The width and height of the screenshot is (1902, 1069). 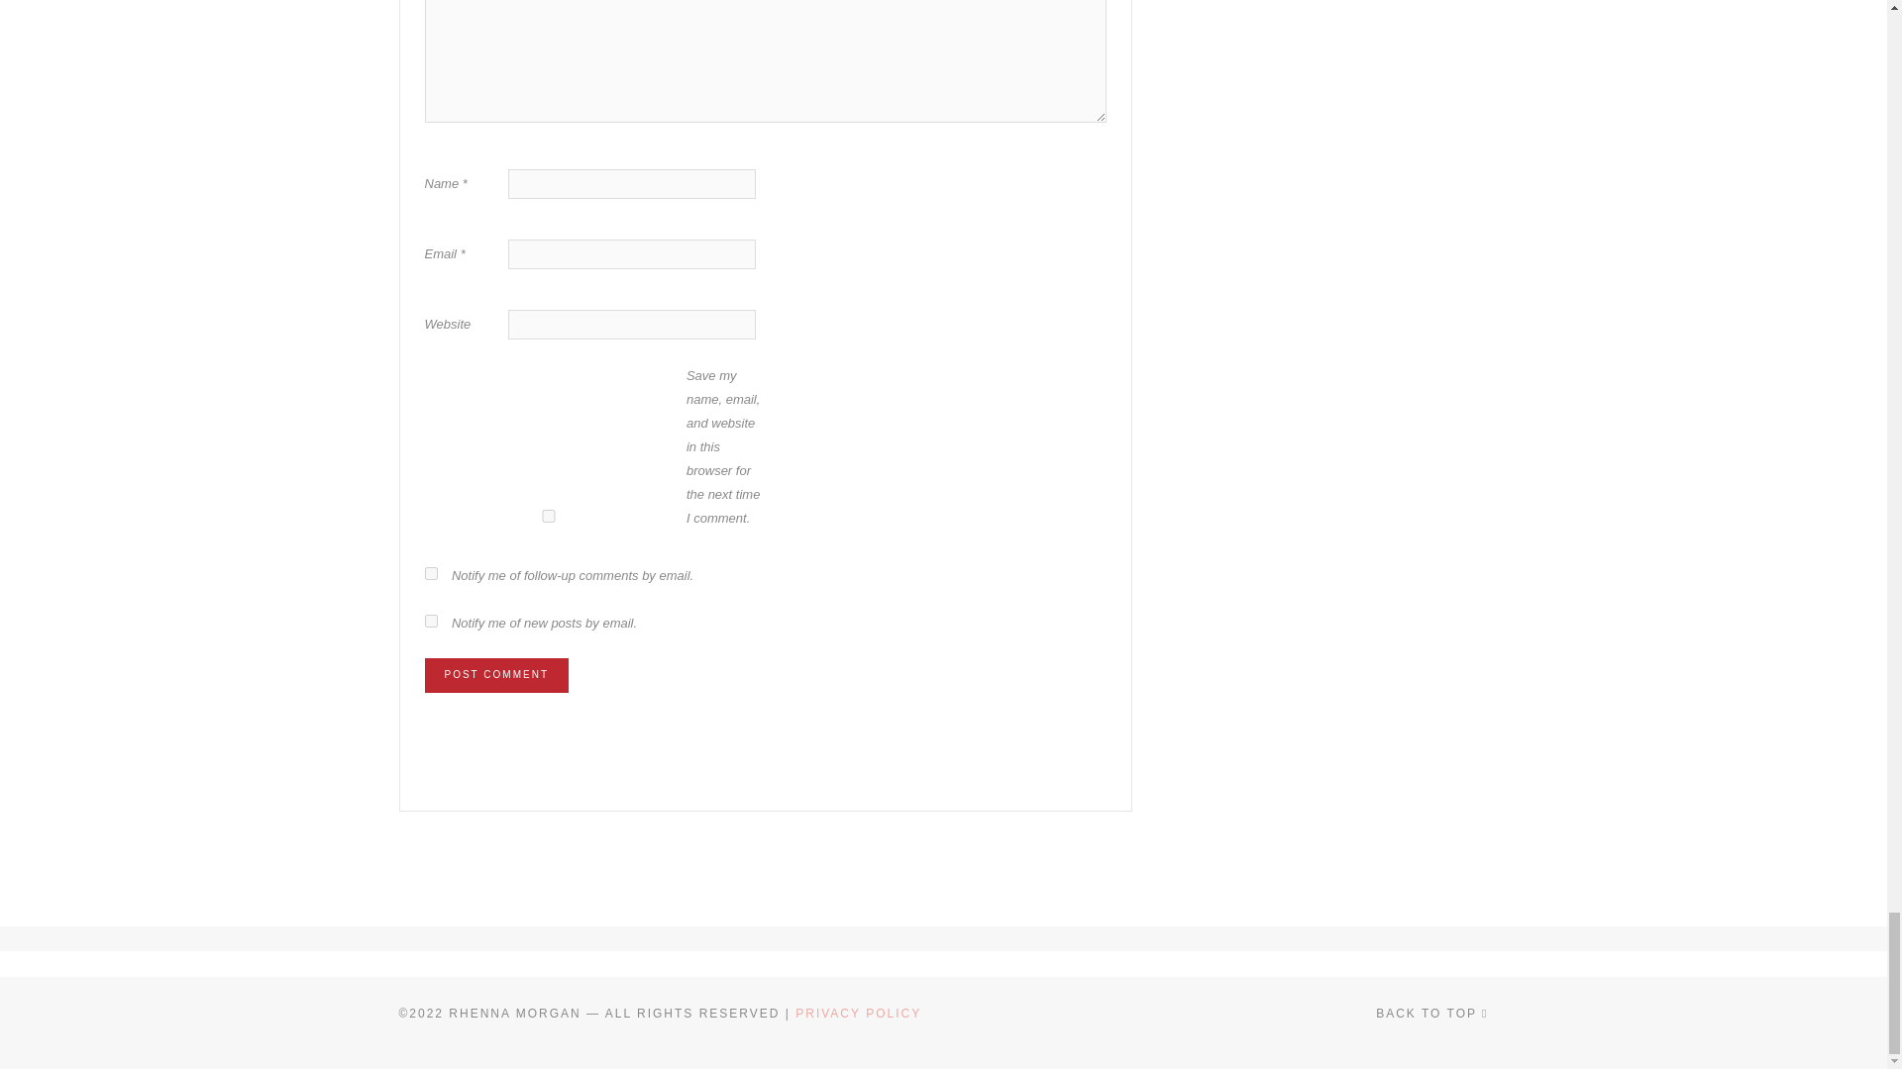 What do you see at coordinates (547, 517) in the screenshot?
I see `yes` at bounding box center [547, 517].